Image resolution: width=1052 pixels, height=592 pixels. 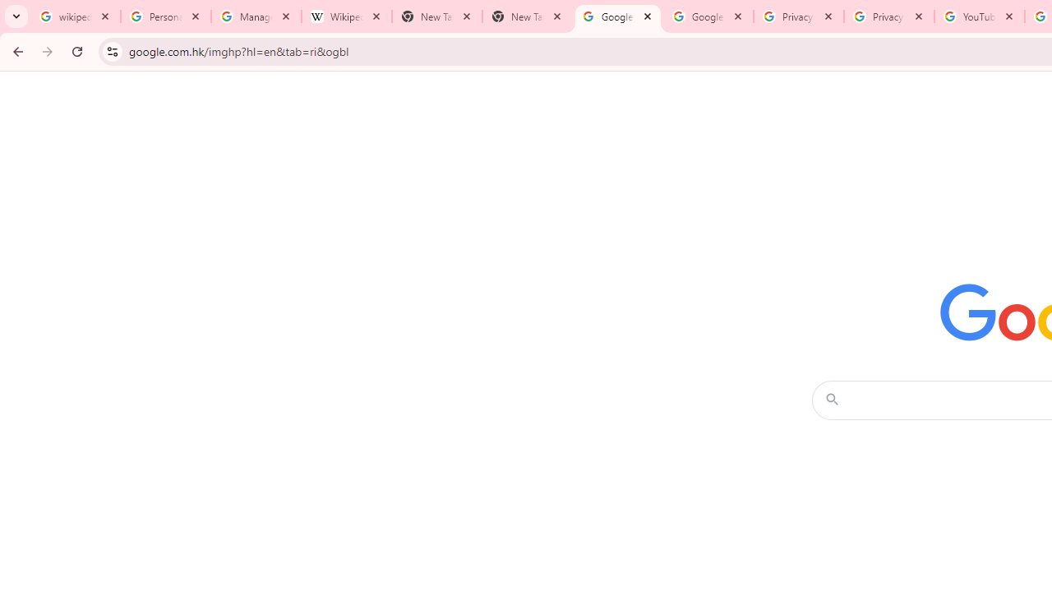 What do you see at coordinates (347, 16) in the screenshot?
I see `Wikipedia:Edit requests - Wikipedia` at bounding box center [347, 16].